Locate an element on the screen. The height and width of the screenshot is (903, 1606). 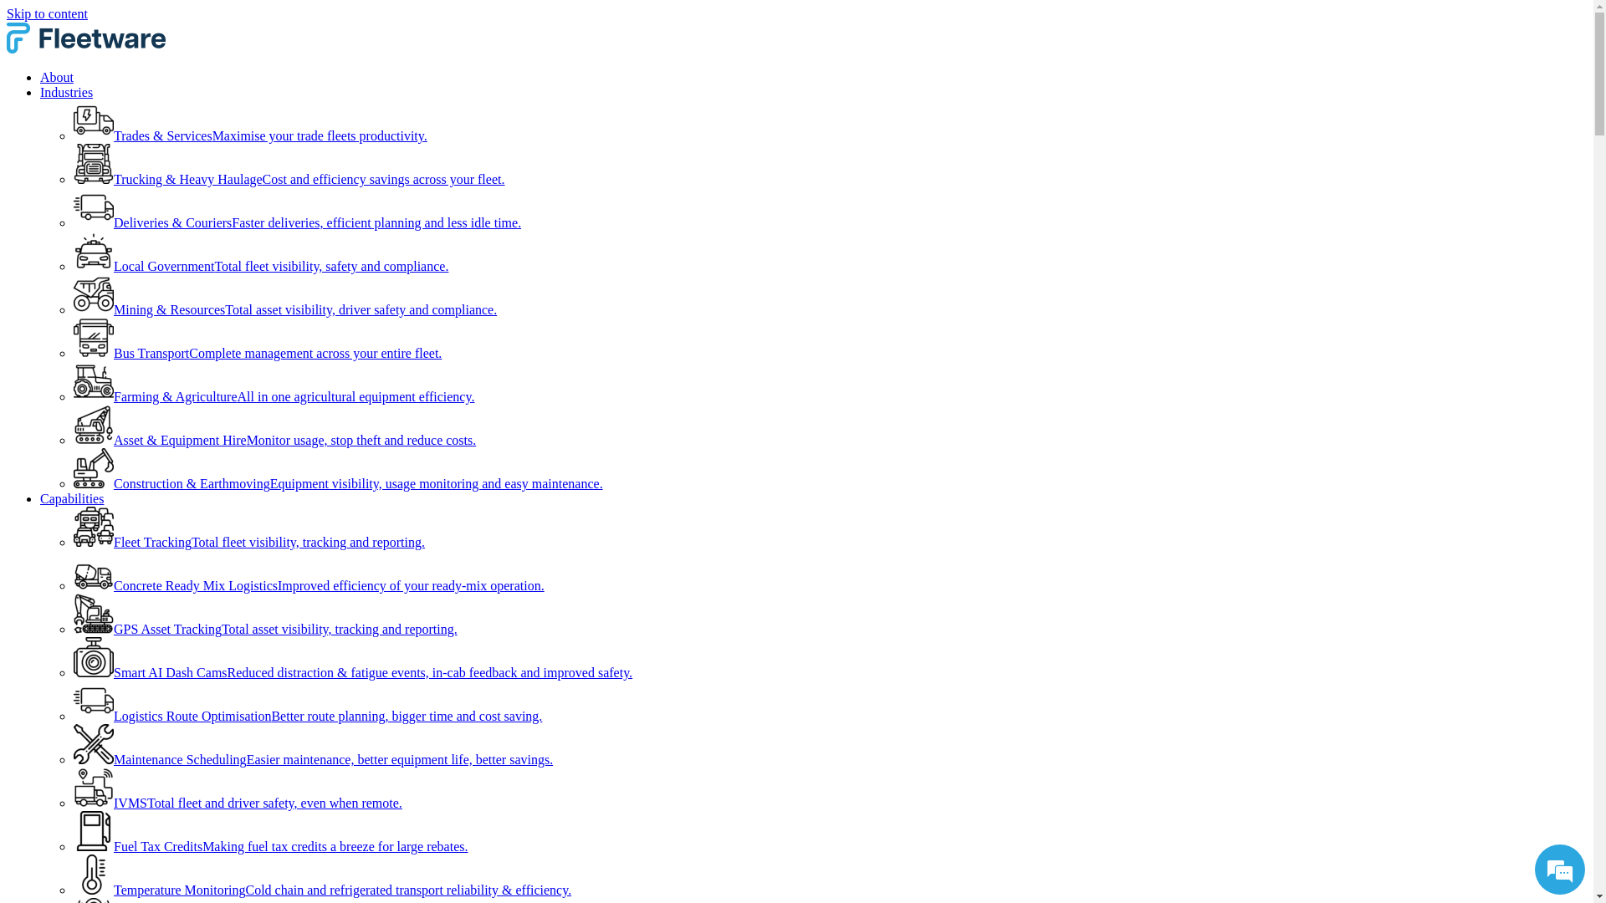
Trades & ServicesMaximise your trade fleets productivity. is located at coordinates (251, 135).